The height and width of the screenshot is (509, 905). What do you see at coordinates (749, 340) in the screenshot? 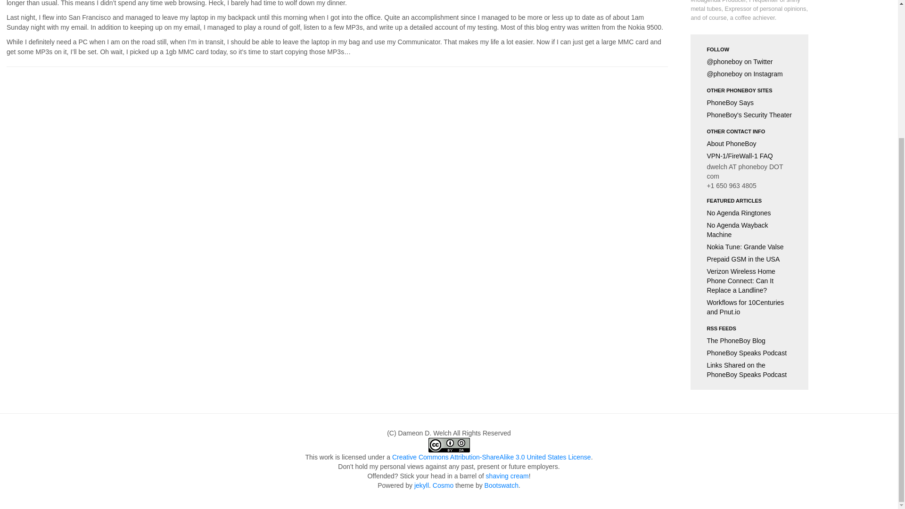
I see `The PhoneBoy Blog` at bounding box center [749, 340].